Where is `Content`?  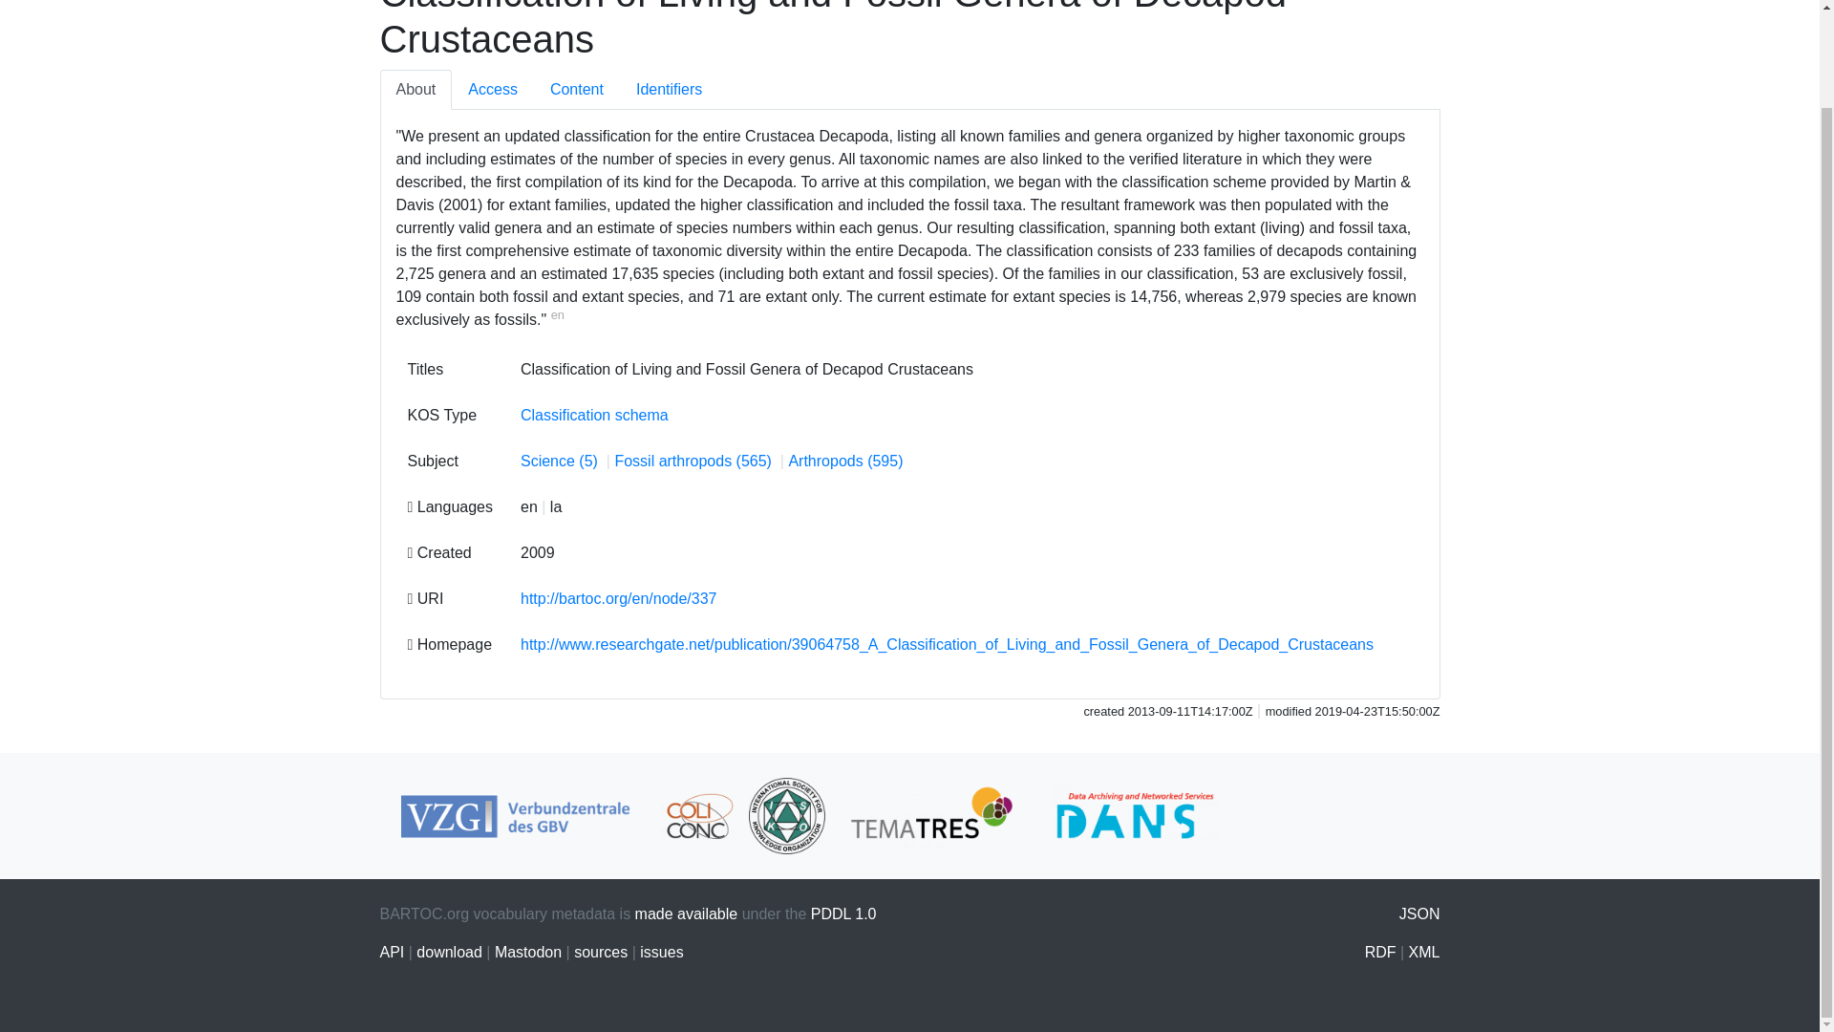
Content is located at coordinates (576, 90).